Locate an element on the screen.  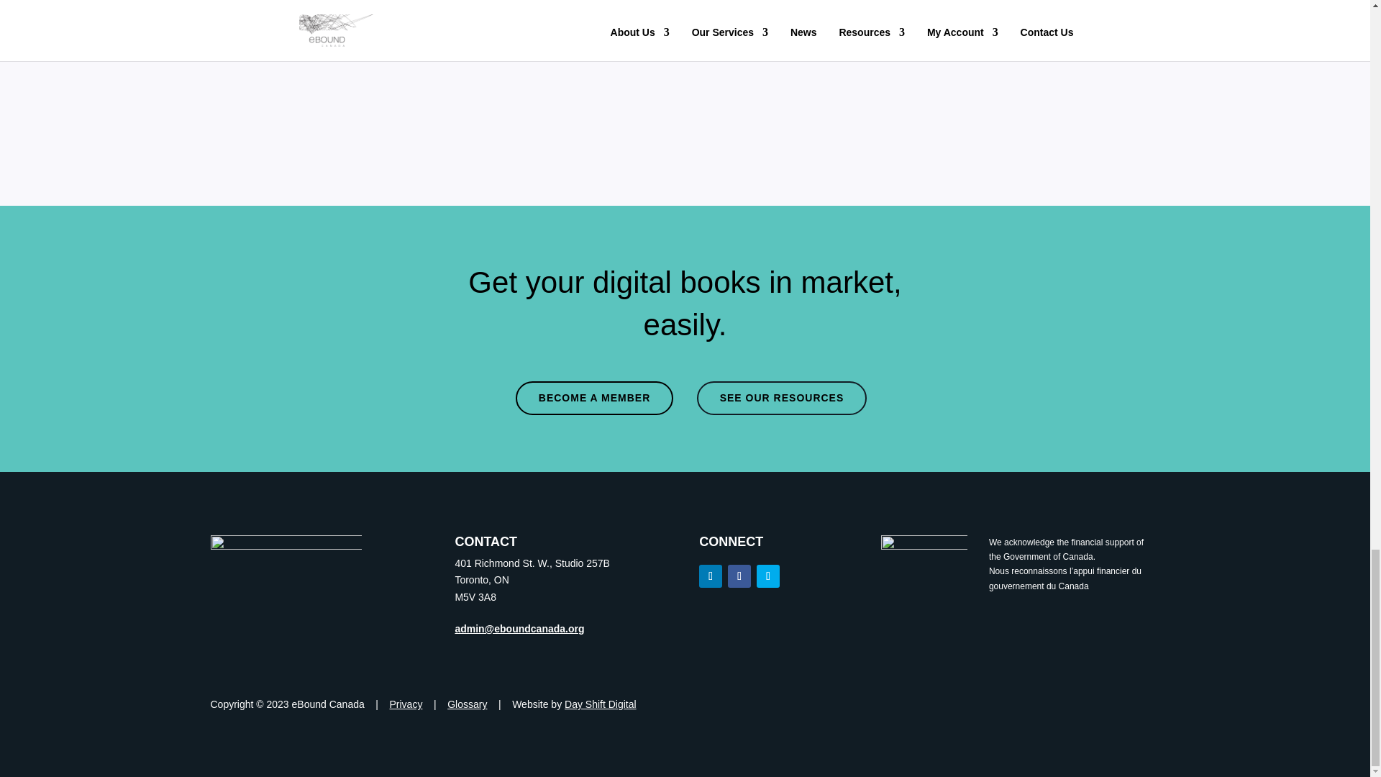
Follow on Facebook is located at coordinates (739, 576).